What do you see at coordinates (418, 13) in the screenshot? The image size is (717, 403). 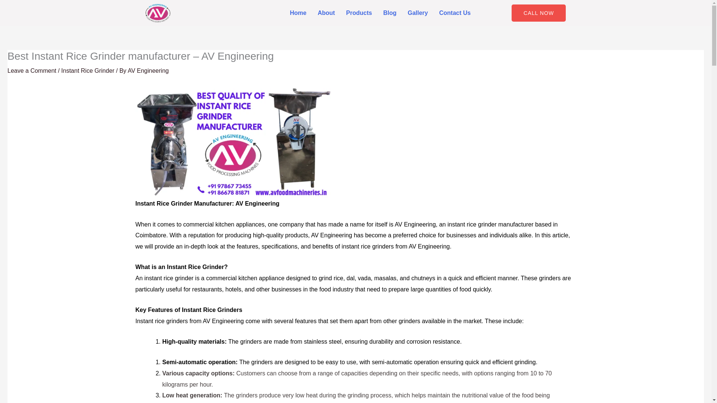 I see `Gallery` at bounding box center [418, 13].